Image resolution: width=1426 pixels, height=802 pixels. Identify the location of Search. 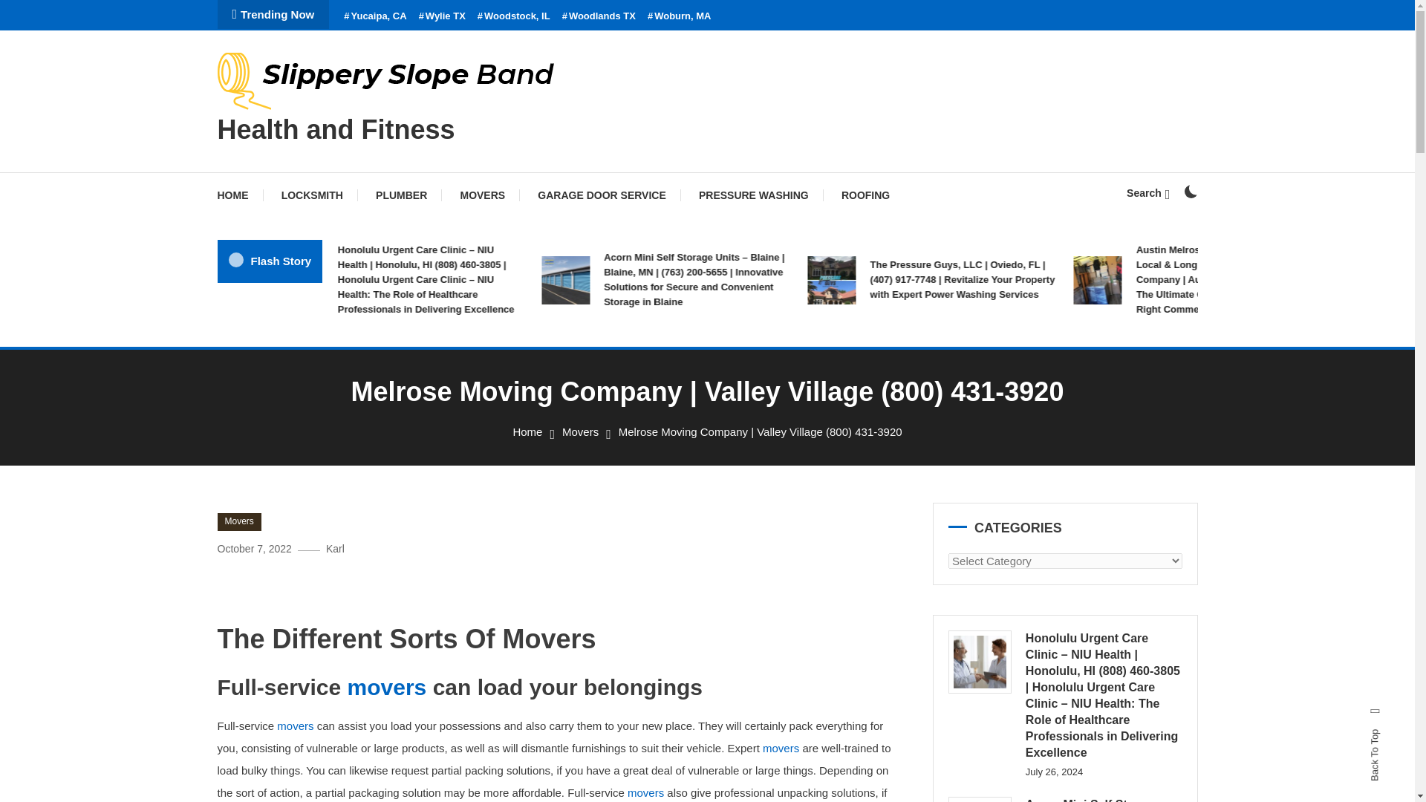
(1147, 192).